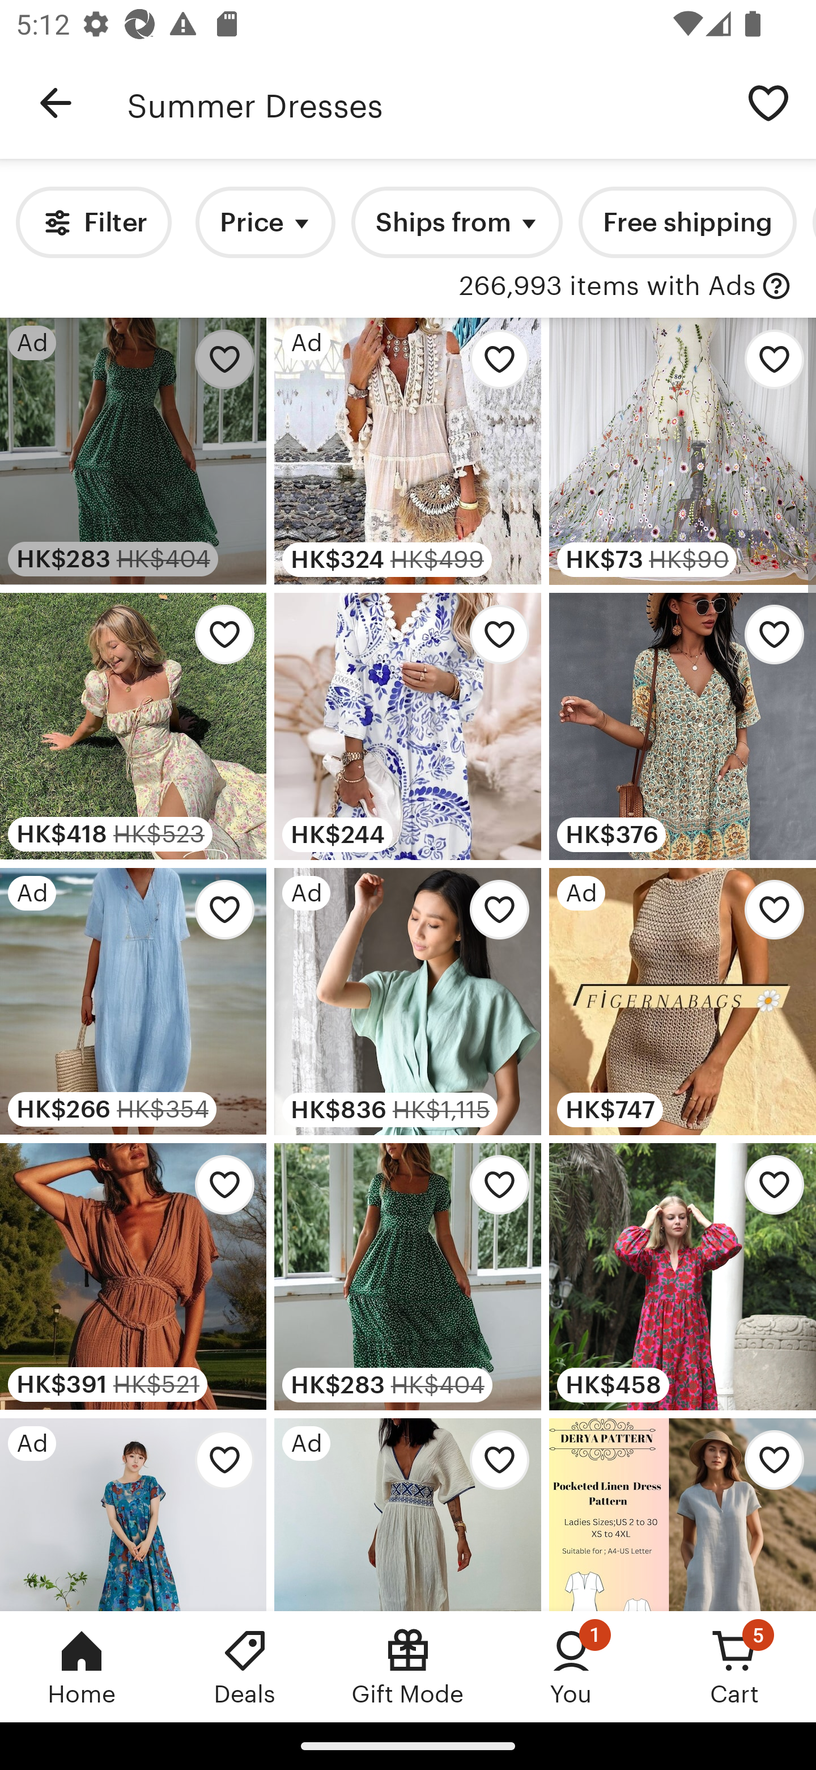 The width and height of the screenshot is (816, 1770). Describe the element at coordinates (56, 103) in the screenshot. I see `Navigate up` at that location.